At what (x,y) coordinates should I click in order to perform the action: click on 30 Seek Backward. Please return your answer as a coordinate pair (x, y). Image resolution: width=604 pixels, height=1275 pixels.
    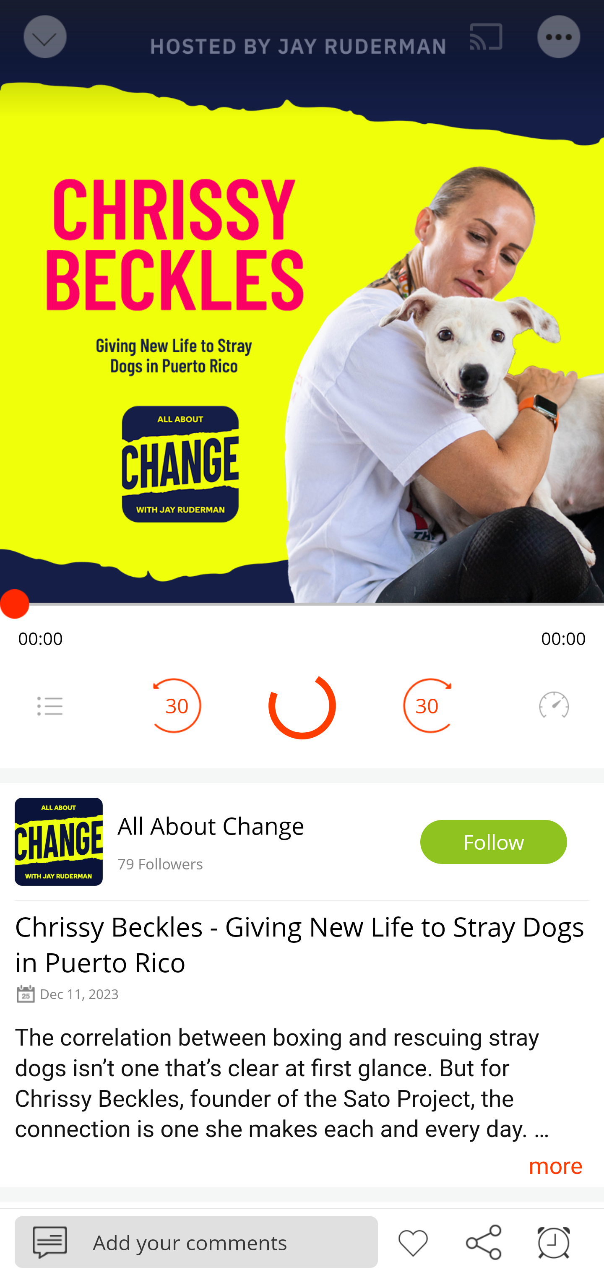
    Looking at the image, I should click on (177, 705).